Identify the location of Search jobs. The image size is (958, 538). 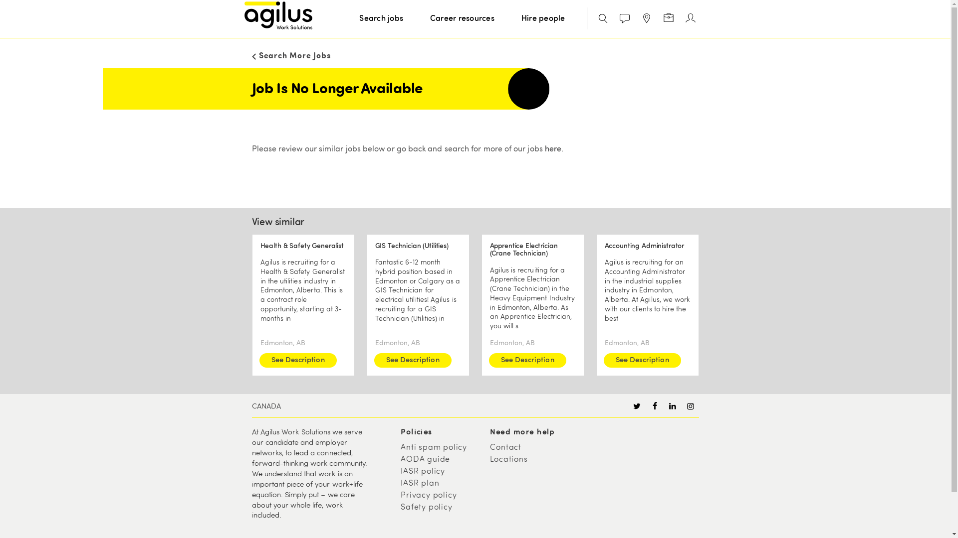
(381, 19).